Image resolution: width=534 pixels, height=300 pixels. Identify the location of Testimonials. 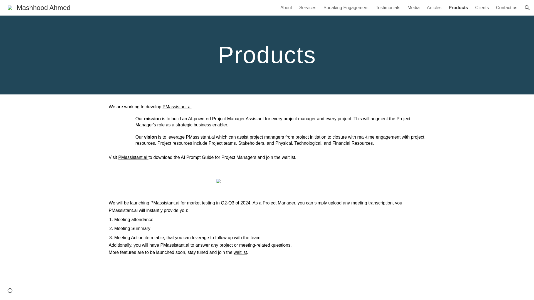
(388, 8).